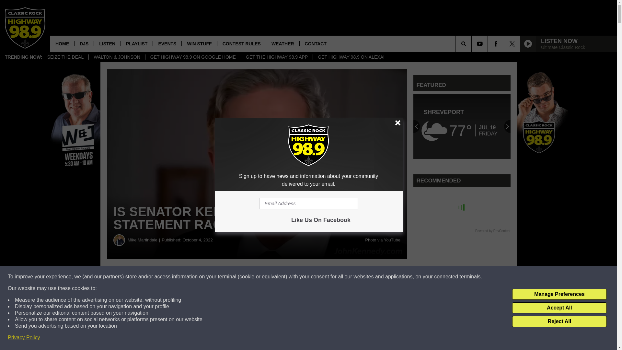 The height and width of the screenshot is (350, 622). Describe the element at coordinates (351, 57) in the screenshot. I see `GET HIGHWAY 98.9 ON ALEXA!` at that location.